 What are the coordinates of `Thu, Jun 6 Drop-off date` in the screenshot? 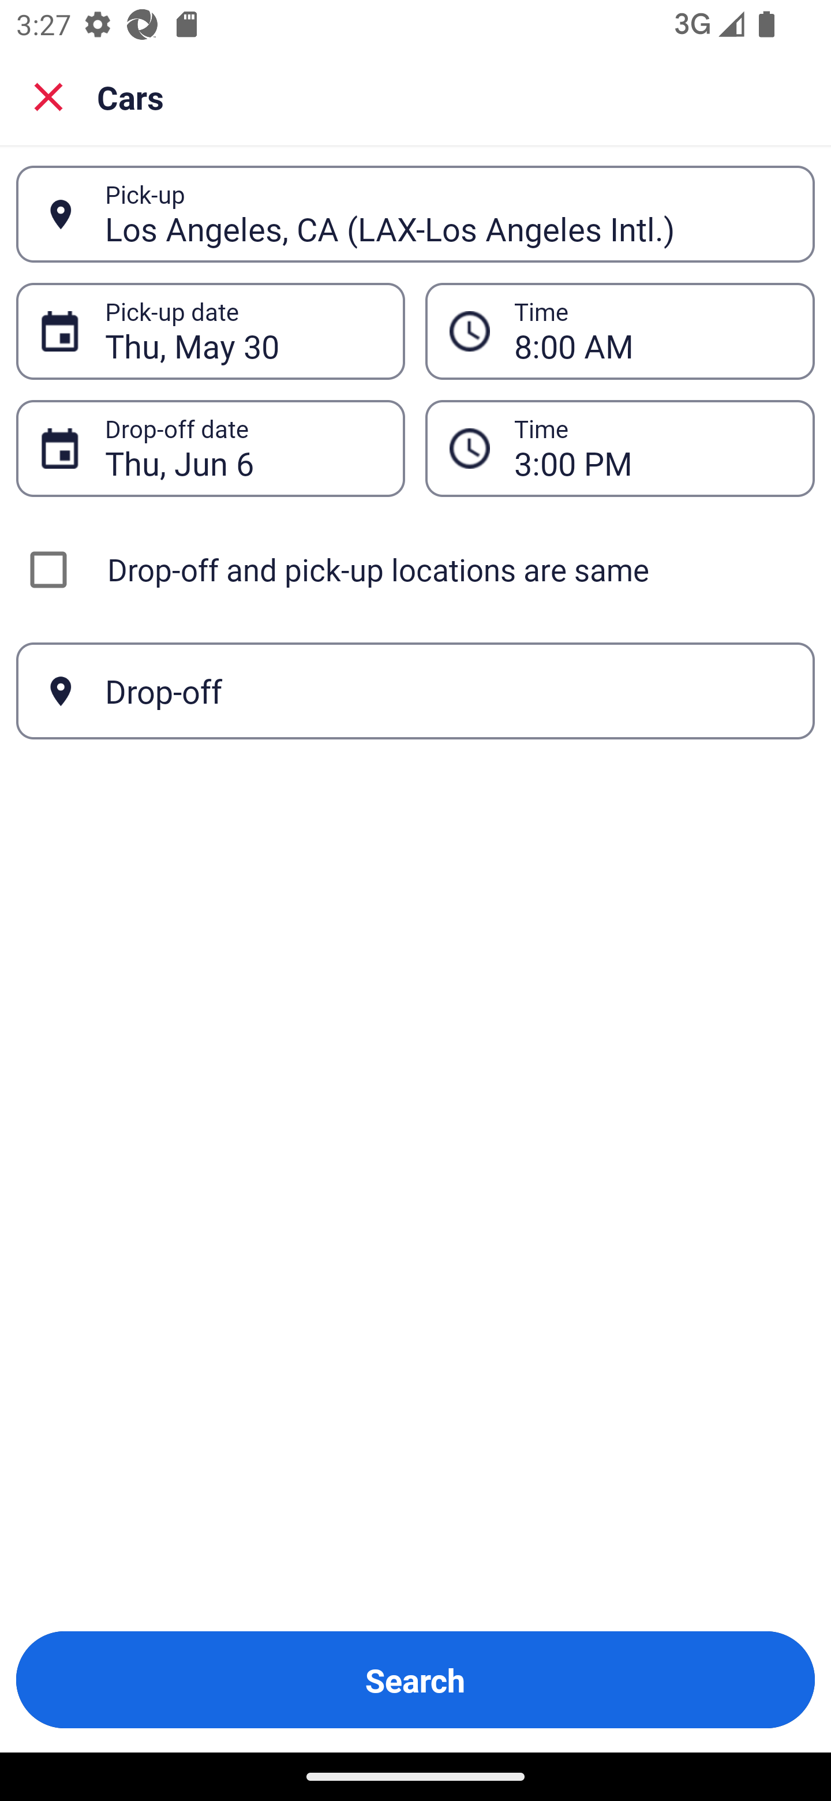 It's located at (210, 448).